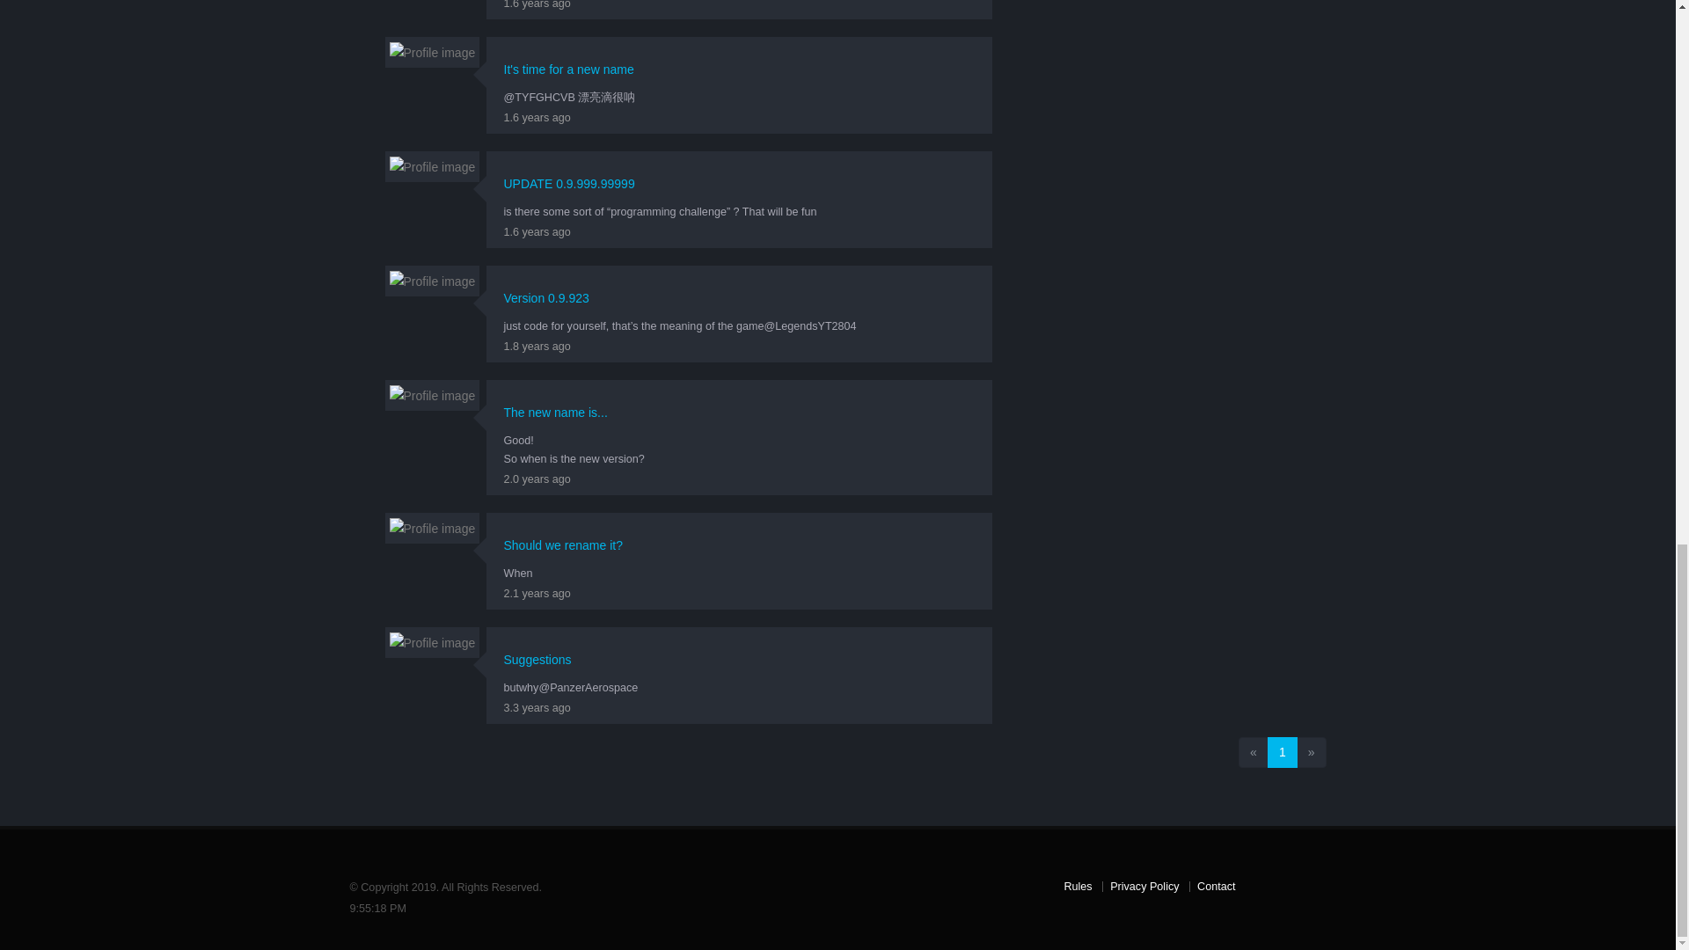  Describe the element at coordinates (568, 183) in the screenshot. I see `UPDATE 0.9.999.99999` at that location.